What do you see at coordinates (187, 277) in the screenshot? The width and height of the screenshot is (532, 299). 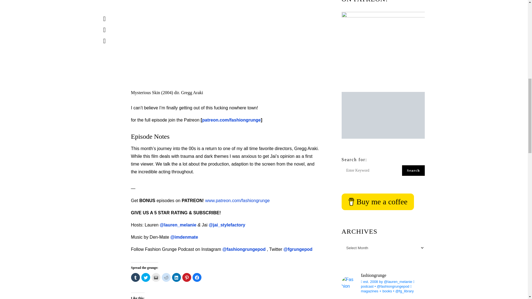 I see `Click to share on Pinterest` at bounding box center [187, 277].